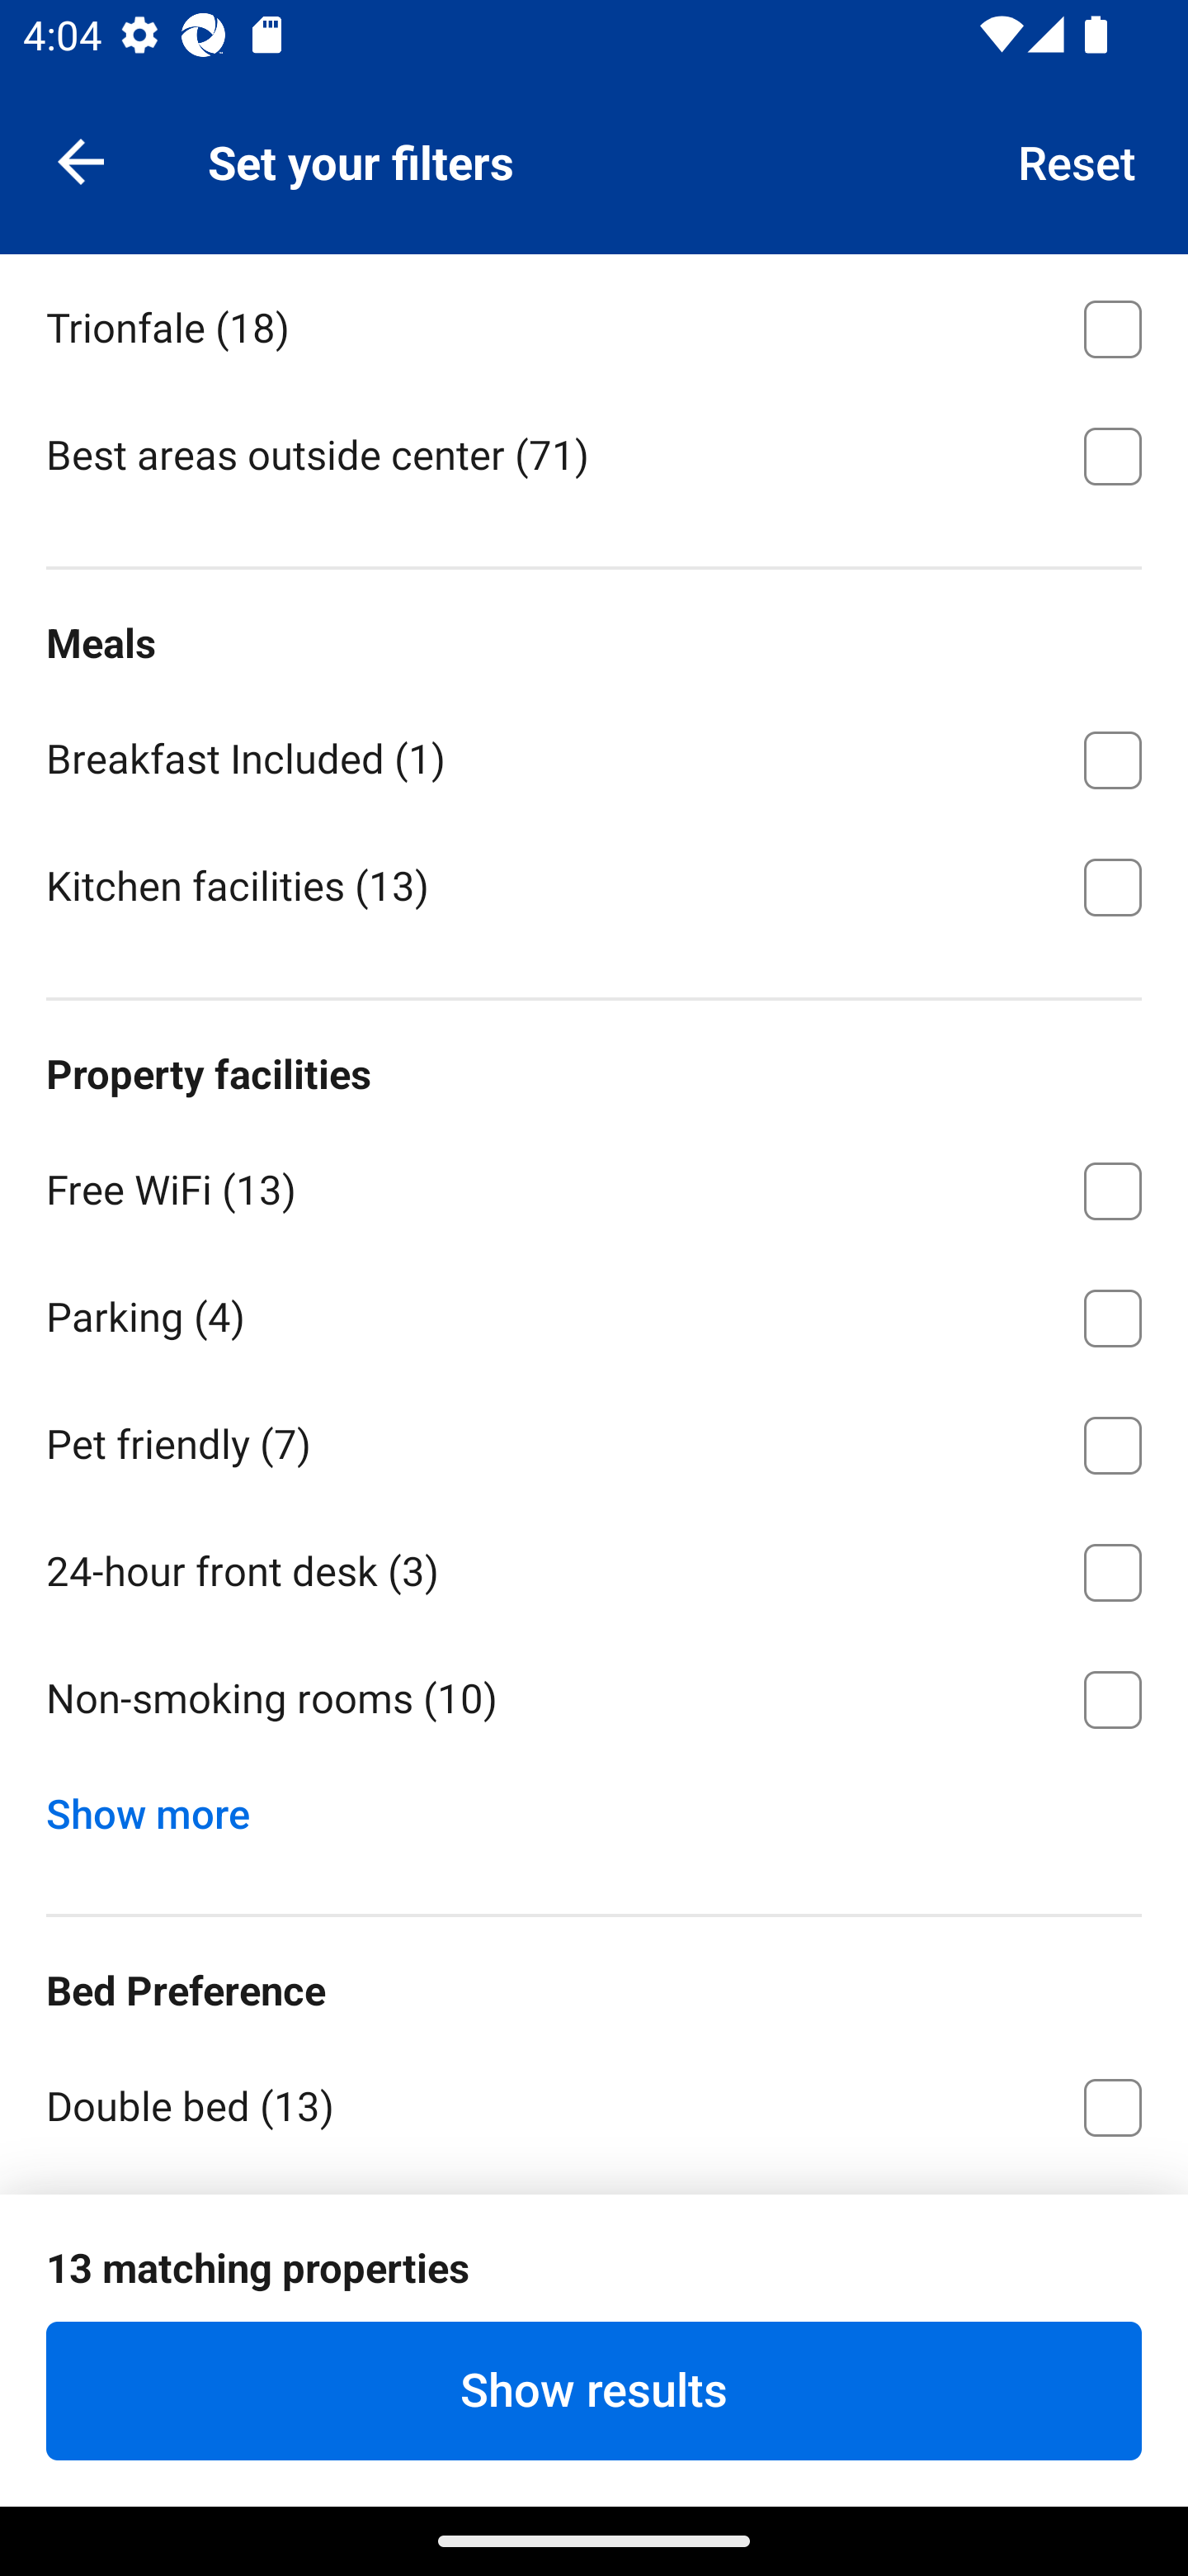  I want to click on Navigate up, so click(81, 160).